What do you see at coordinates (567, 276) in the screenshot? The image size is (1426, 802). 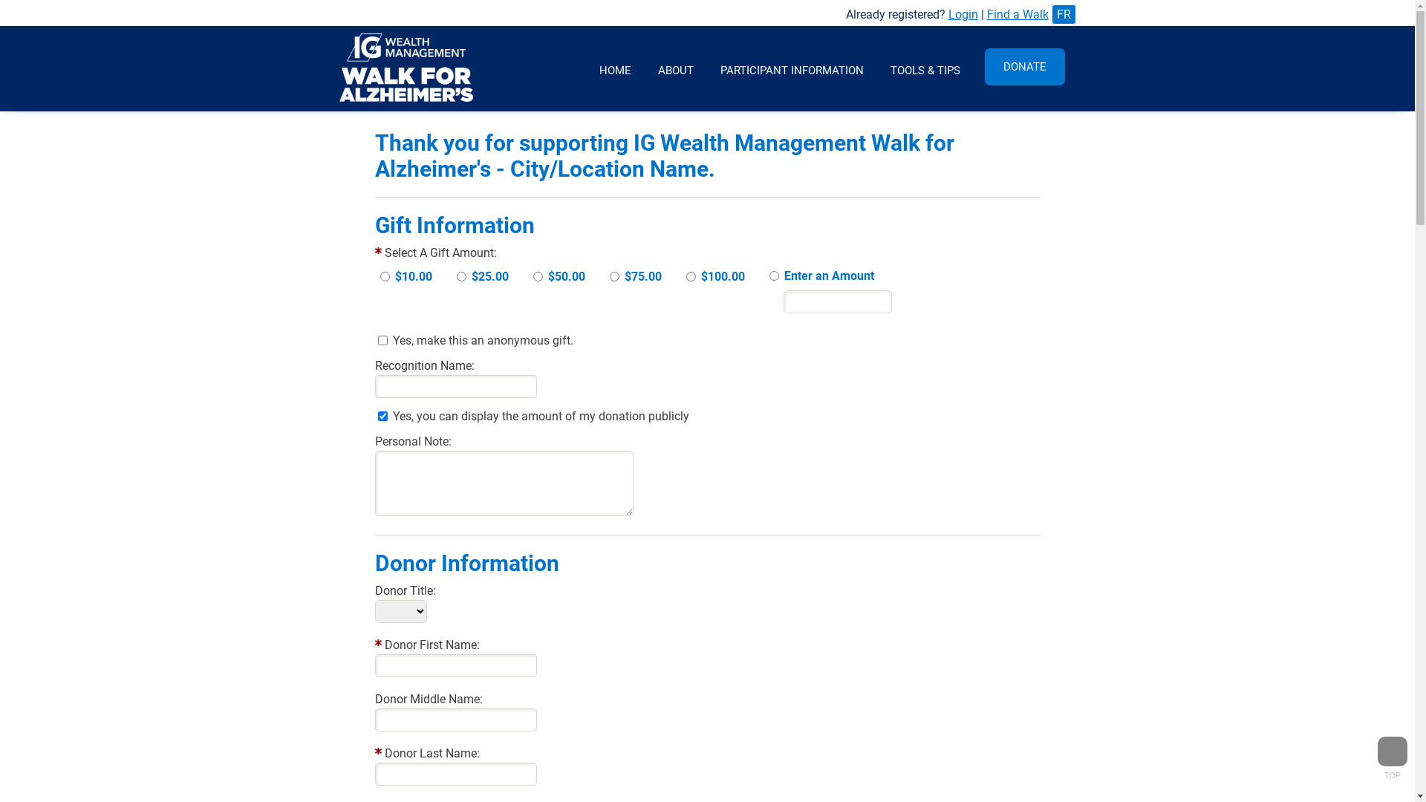 I see `$50.00` at bounding box center [567, 276].